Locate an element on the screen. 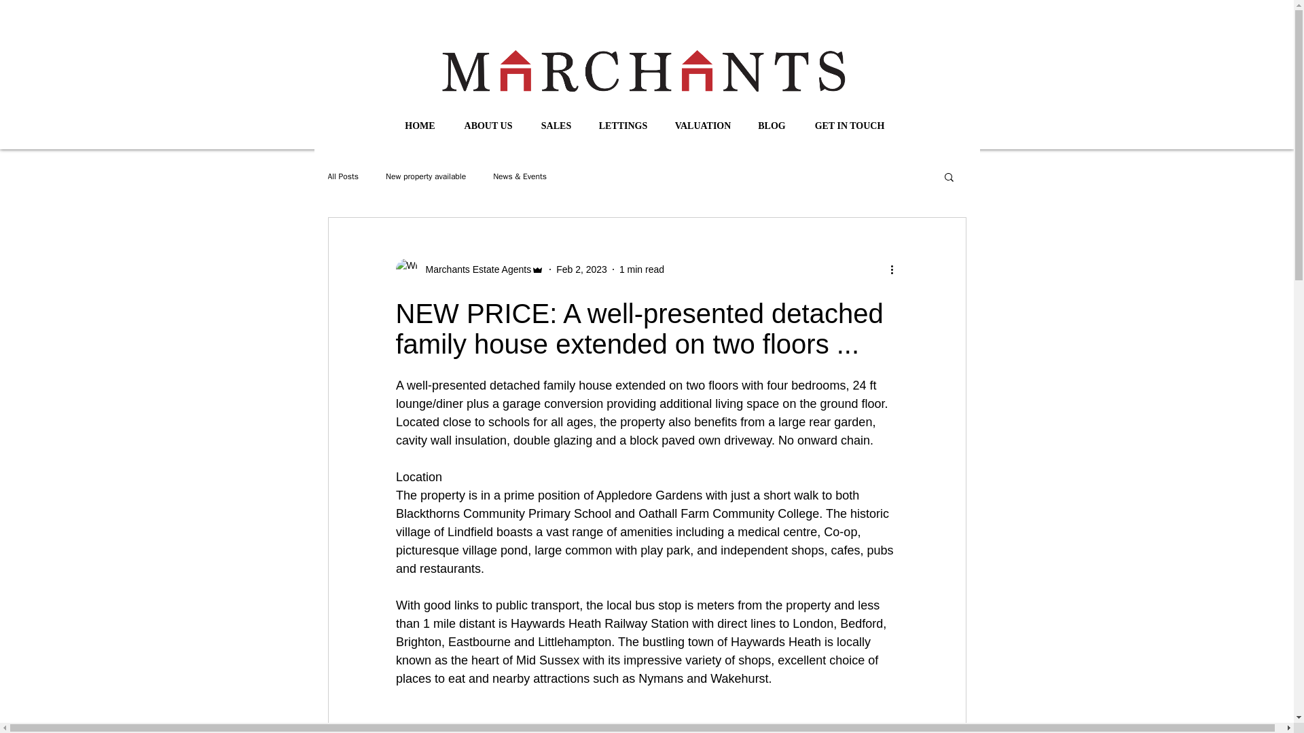 This screenshot has width=1304, height=733. All Posts is located at coordinates (342, 176).